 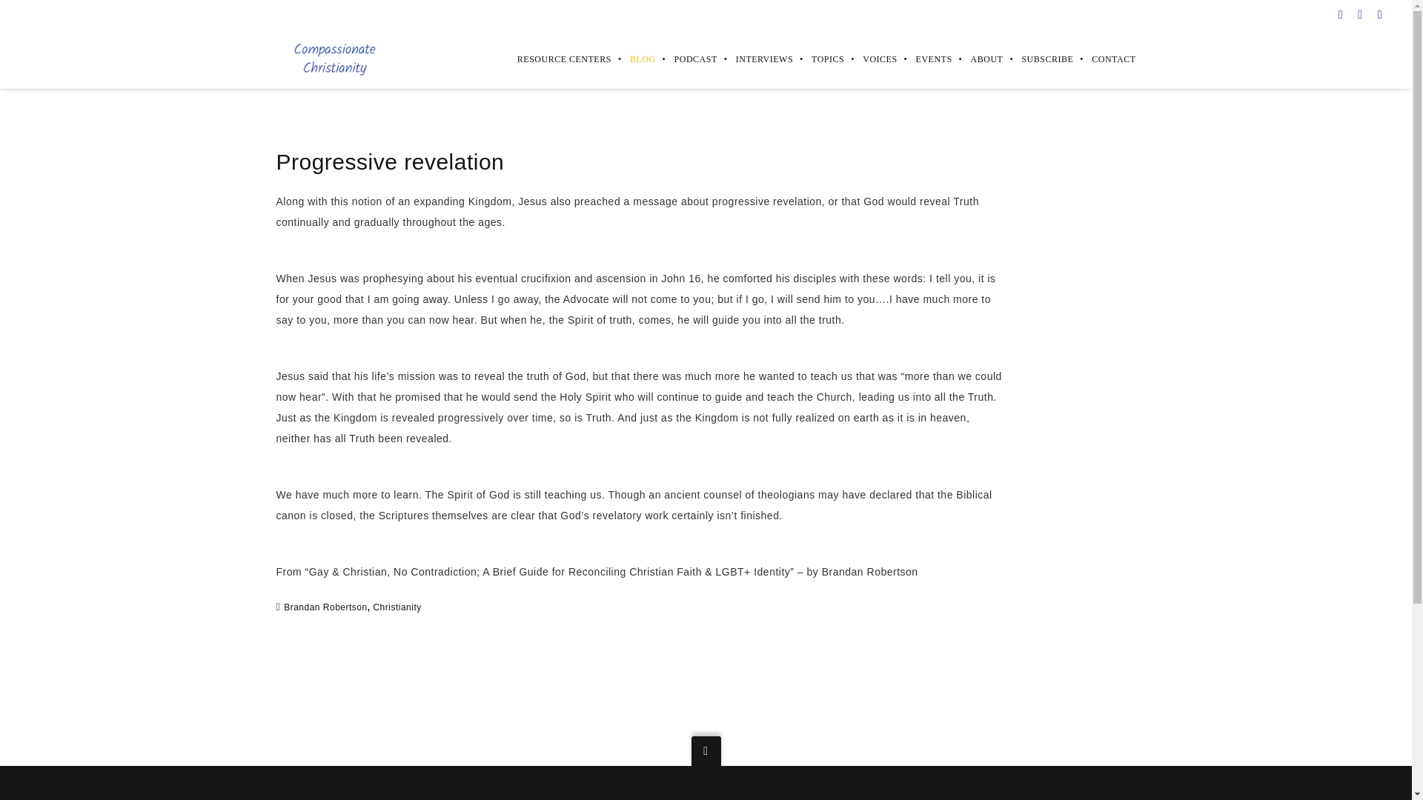 I want to click on CONTACT, so click(x=1104, y=59).